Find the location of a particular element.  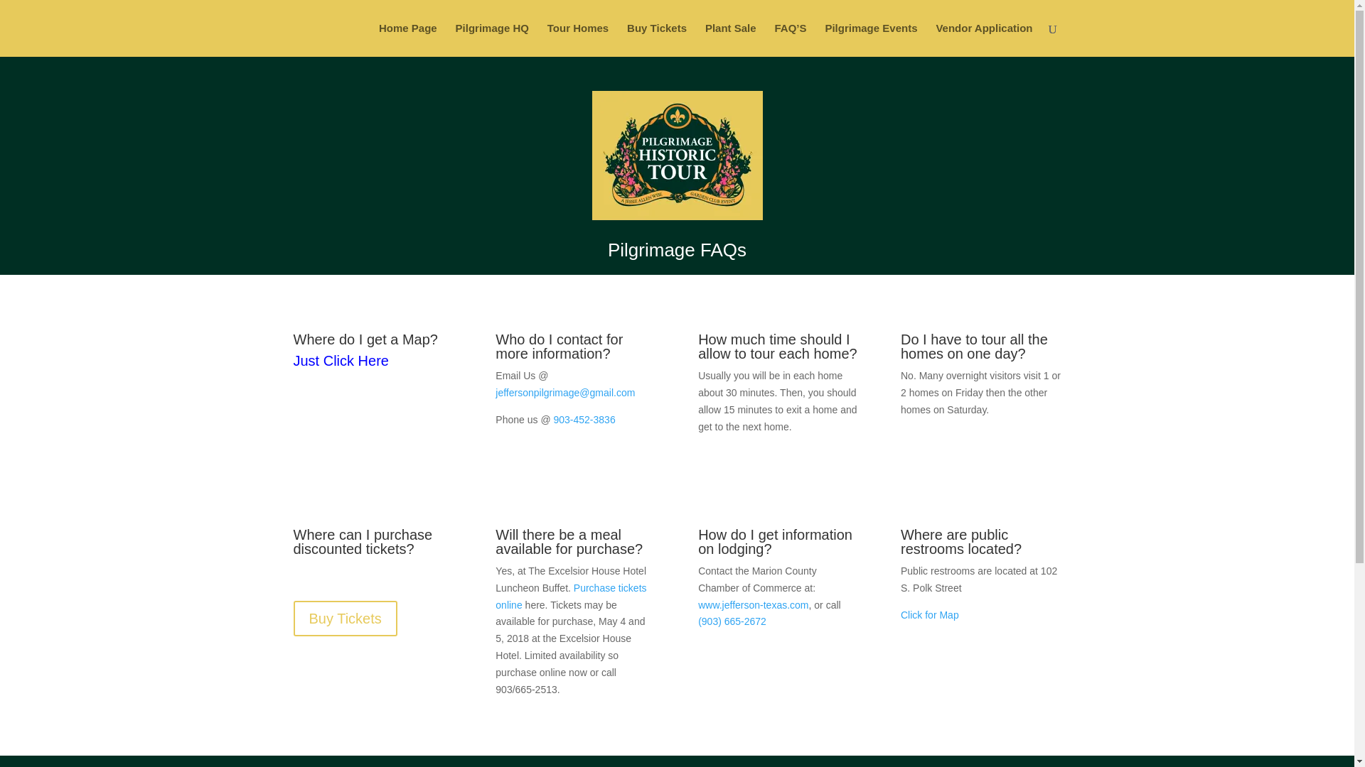

Pilgrimage HQ is located at coordinates (492, 40).